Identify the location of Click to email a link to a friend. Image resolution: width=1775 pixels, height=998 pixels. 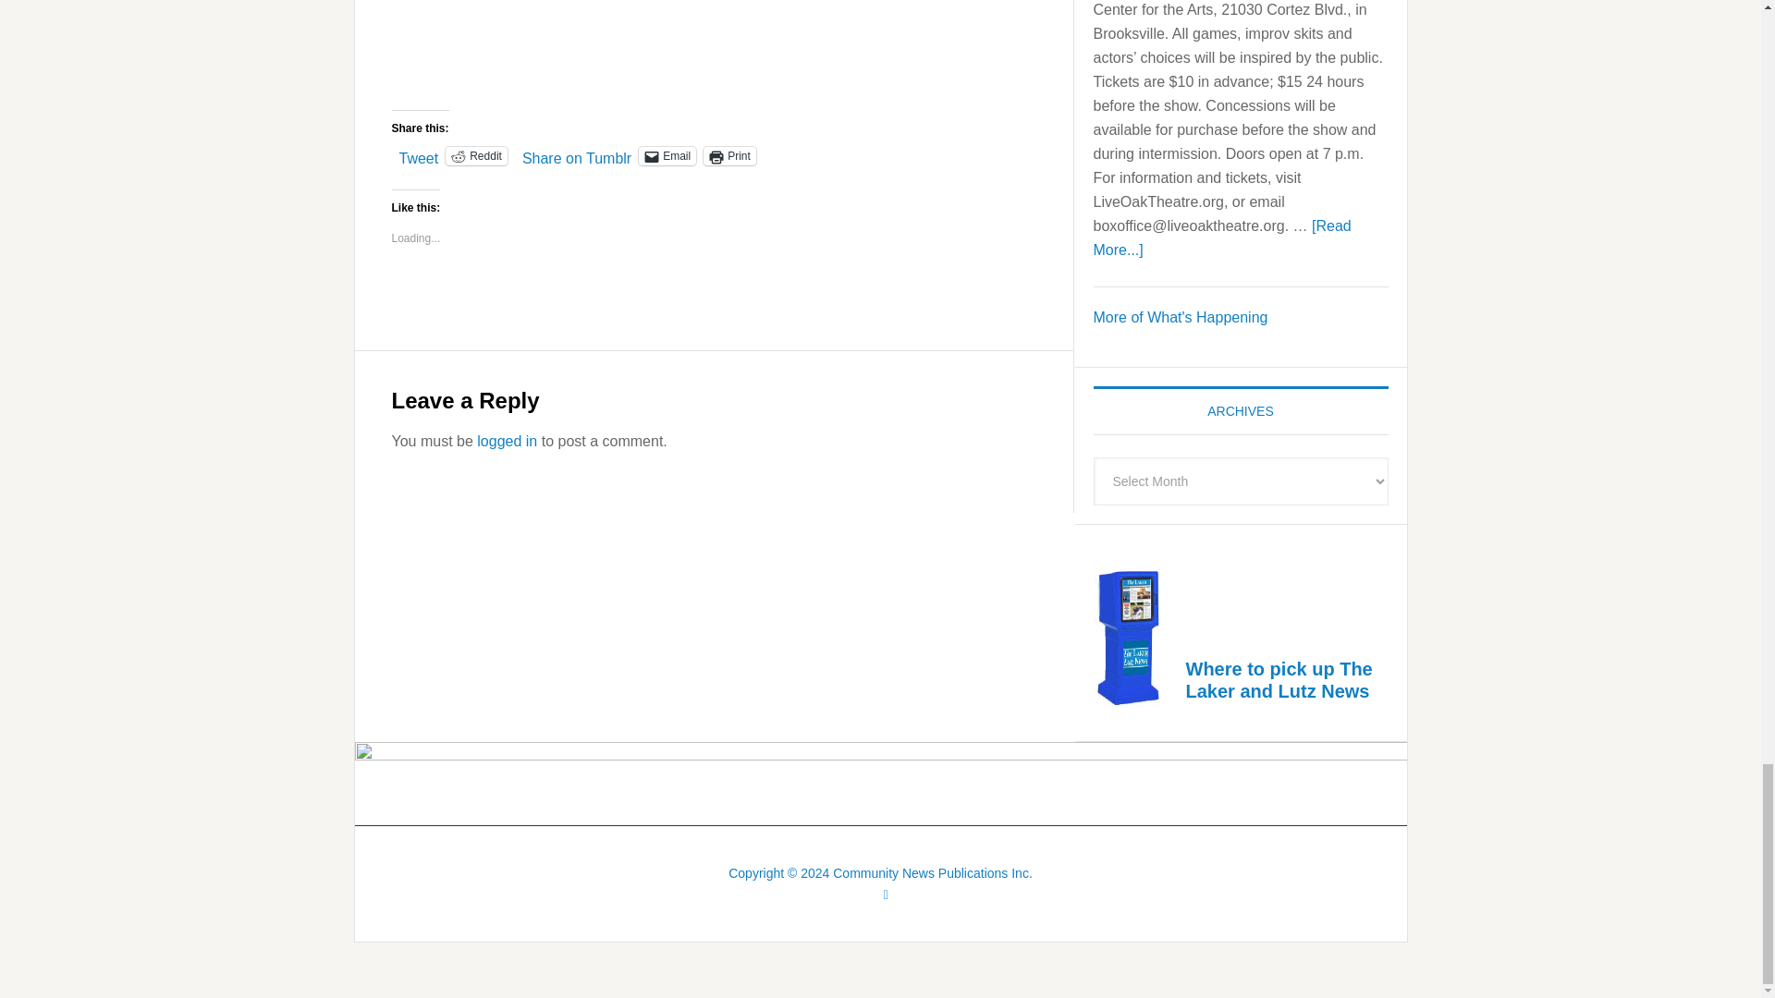
(667, 155).